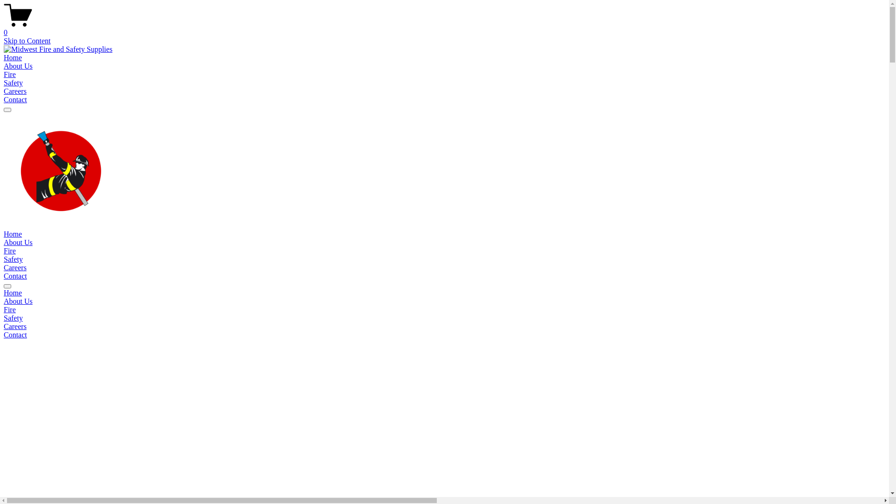 The width and height of the screenshot is (896, 504). What do you see at coordinates (444, 327) in the screenshot?
I see `Careers` at bounding box center [444, 327].